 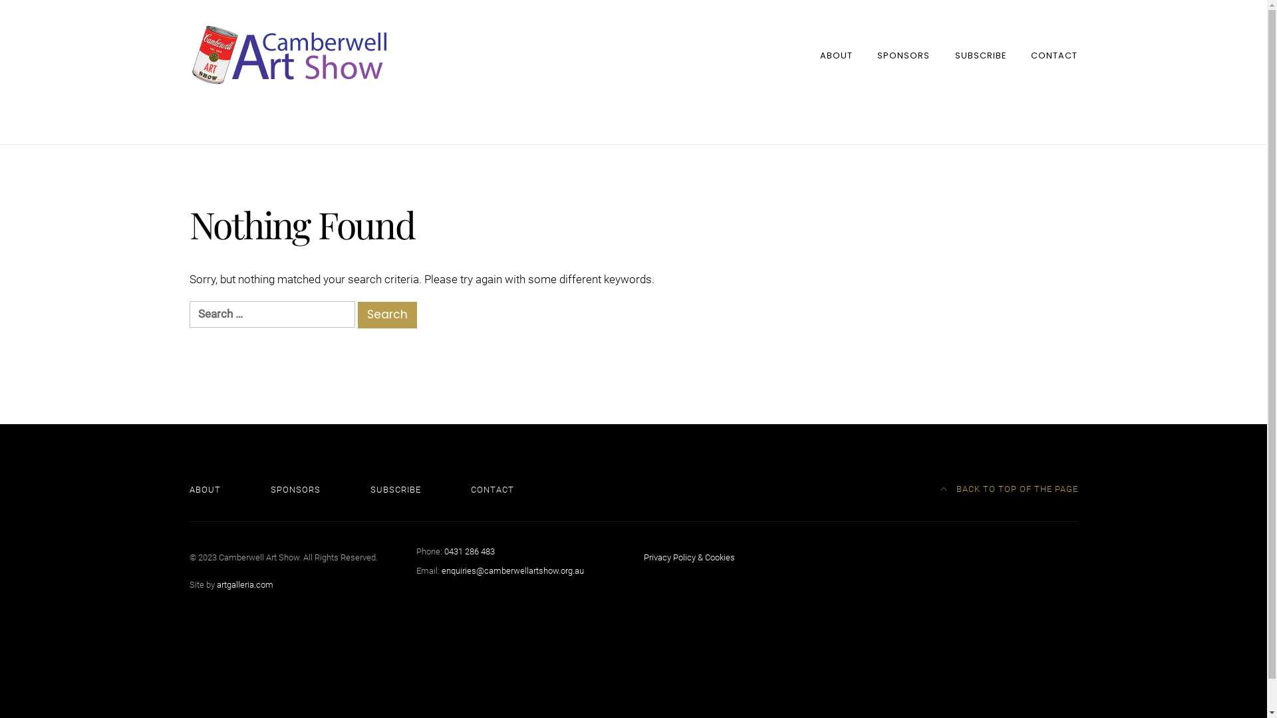 I want to click on SPONSORS, so click(x=295, y=489).